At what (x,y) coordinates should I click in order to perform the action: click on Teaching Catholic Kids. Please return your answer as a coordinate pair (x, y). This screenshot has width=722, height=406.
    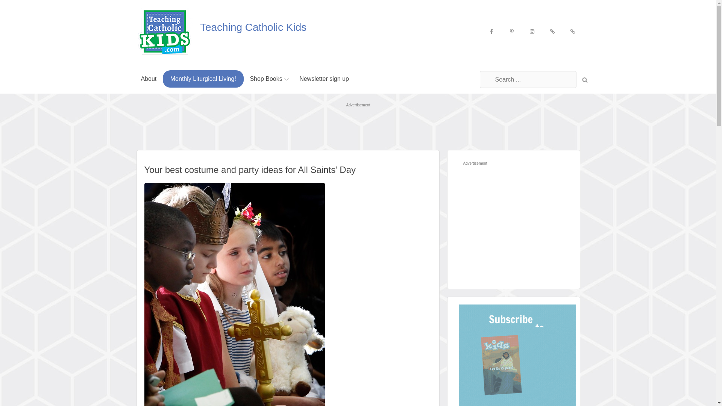
    Looking at the image, I should click on (253, 27).